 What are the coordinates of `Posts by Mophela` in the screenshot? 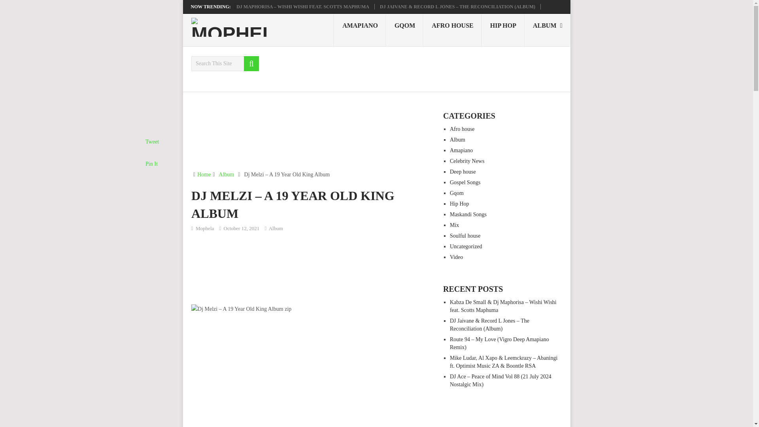 It's located at (205, 229).